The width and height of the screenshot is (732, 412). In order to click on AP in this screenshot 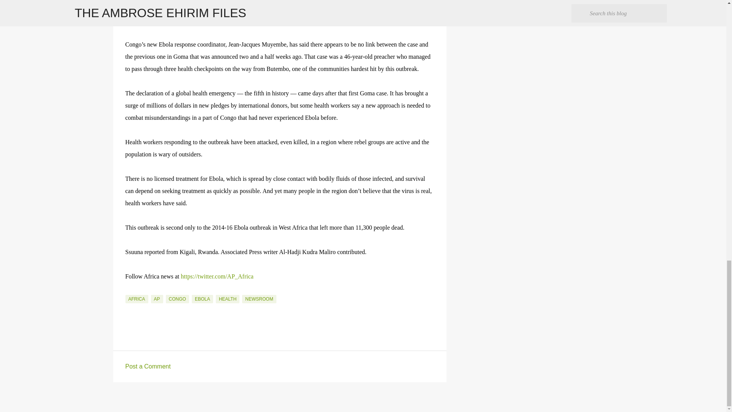, I will do `click(157, 299)`.